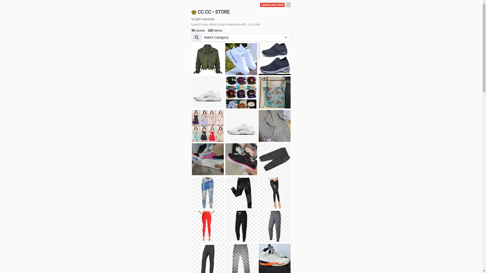 This screenshot has height=273, width=486. Describe the element at coordinates (208, 159) in the screenshot. I see `Zapatillas pumas` at that location.